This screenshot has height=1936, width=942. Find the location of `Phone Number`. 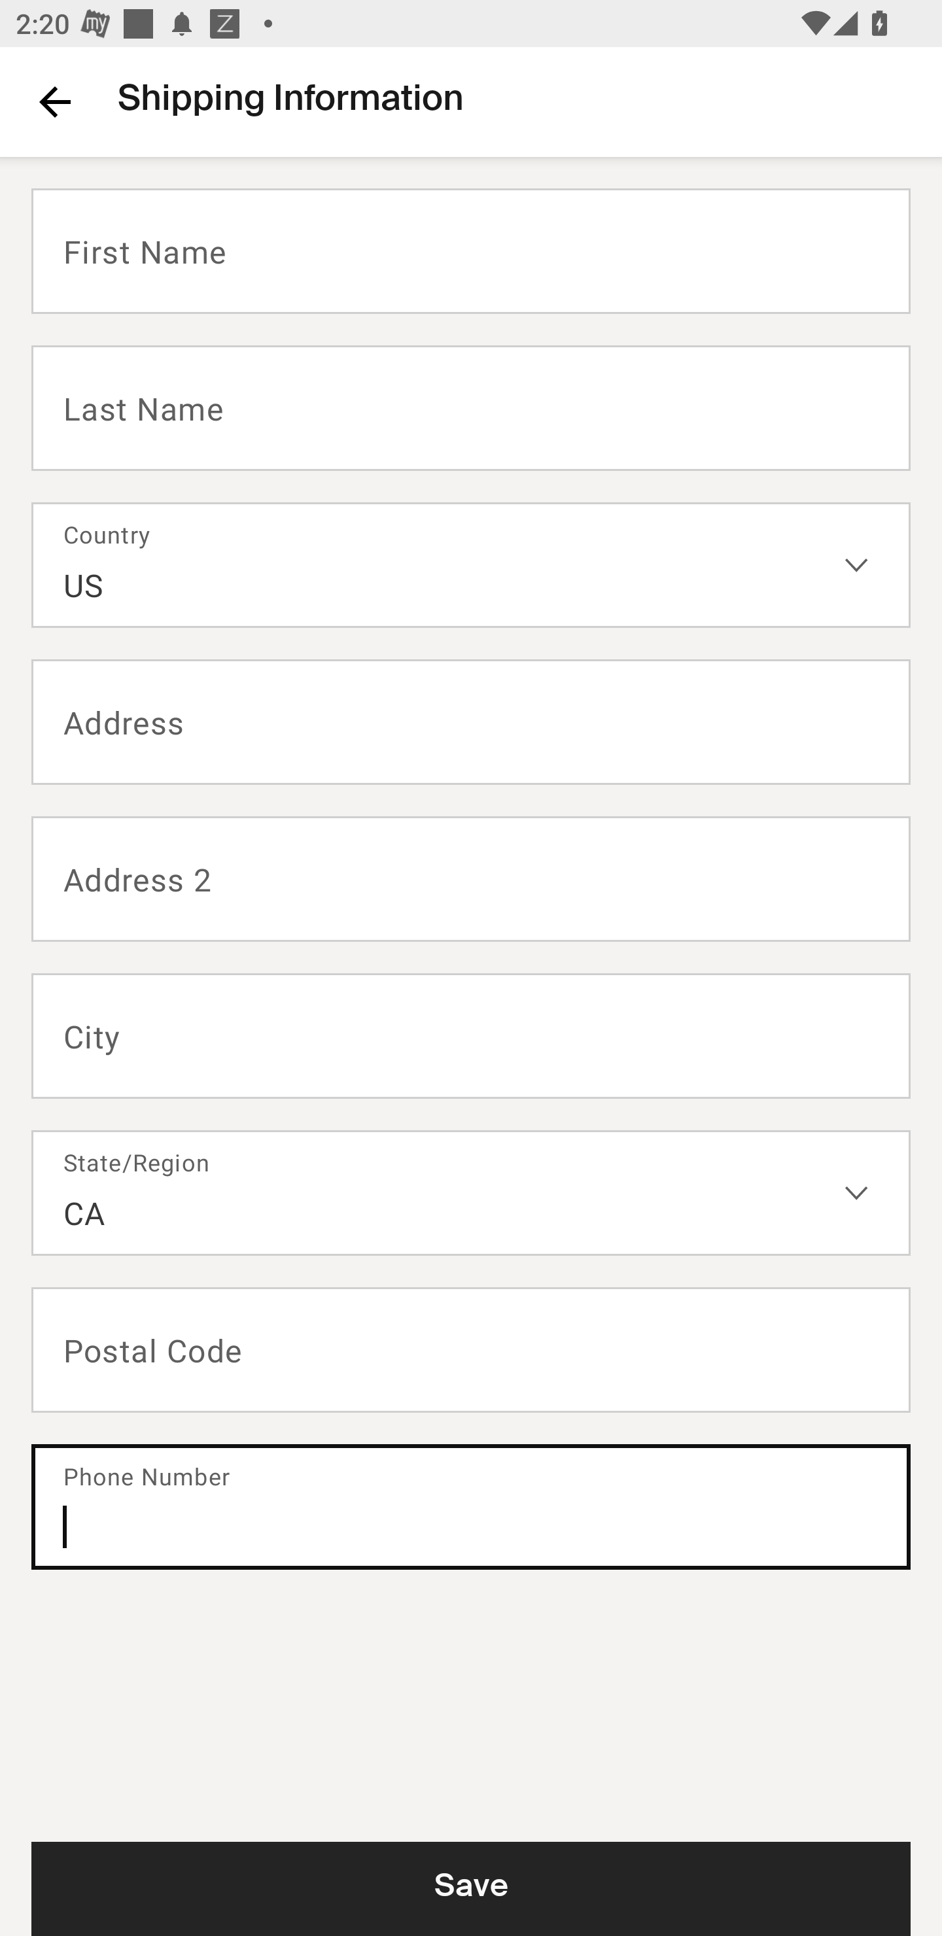

Phone Number is located at coordinates (471, 1507).